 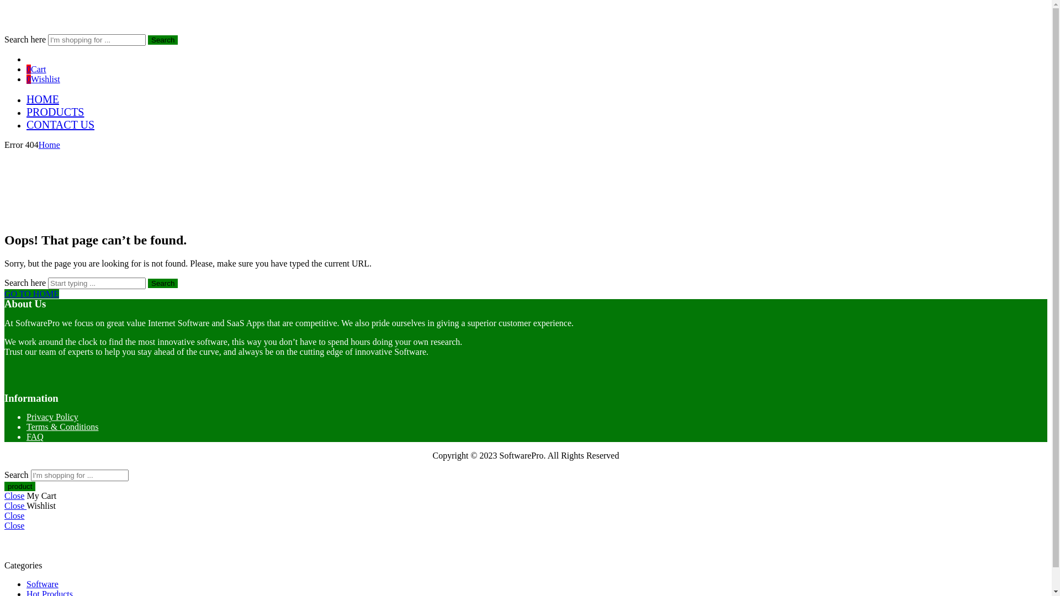 What do you see at coordinates (36, 70) in the screenshot?
I see `0Cart` at bounding box center [36, 70].